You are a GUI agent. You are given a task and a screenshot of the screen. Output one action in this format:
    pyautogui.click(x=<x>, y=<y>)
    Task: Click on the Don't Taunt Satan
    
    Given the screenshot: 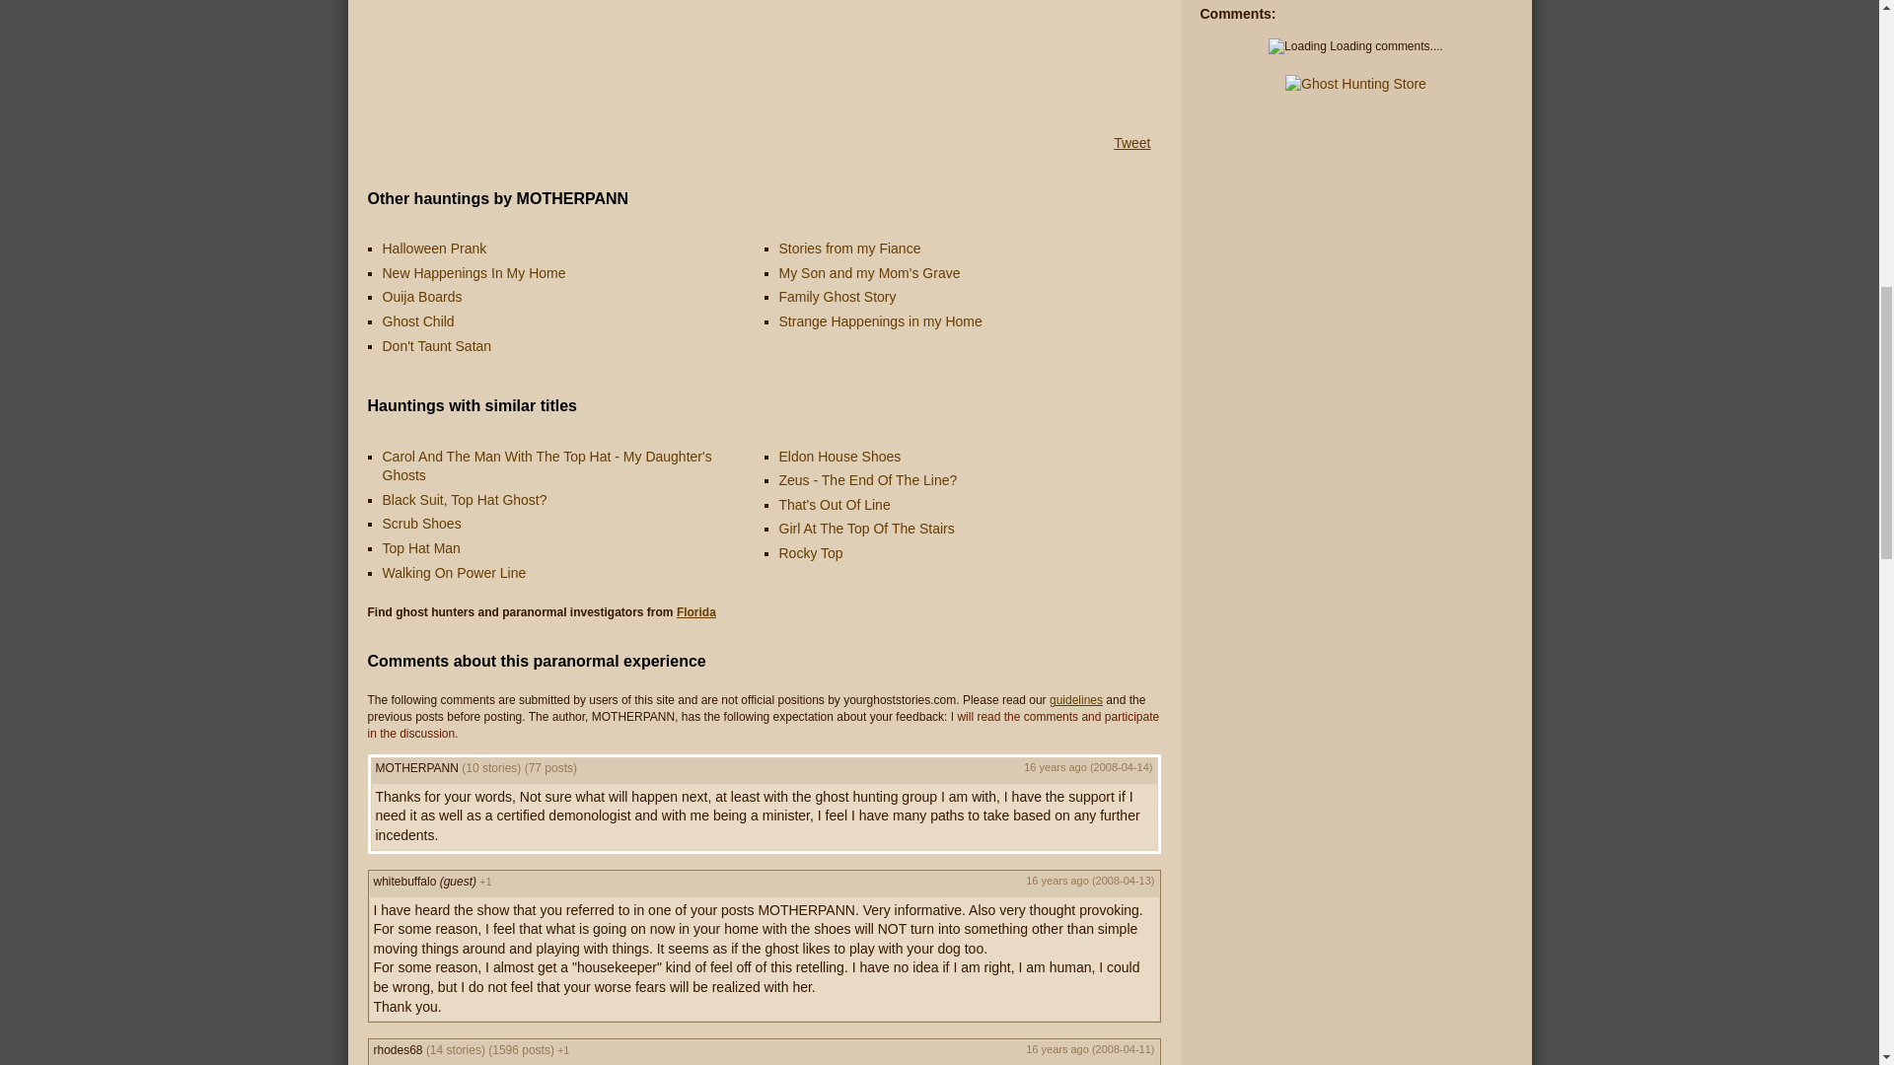 What is the action you would take?
    pyautogui.click(x=437, y=345)
    